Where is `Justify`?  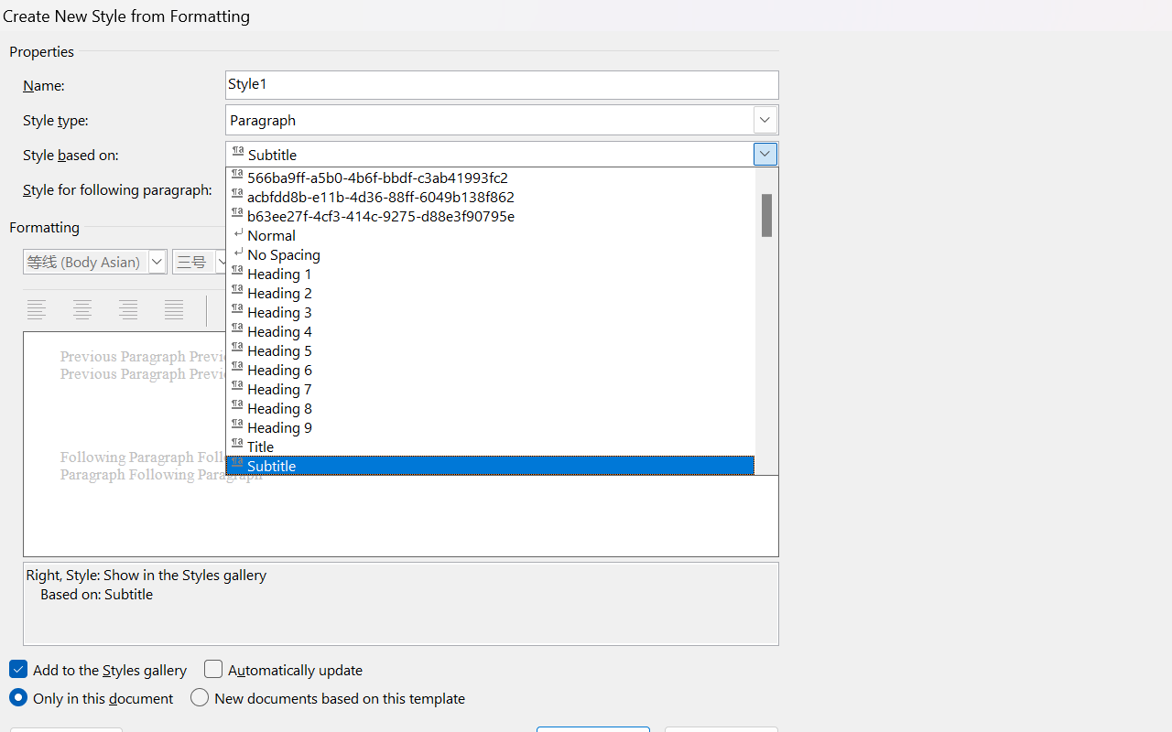
Justify is located at coordinates (176, 311).